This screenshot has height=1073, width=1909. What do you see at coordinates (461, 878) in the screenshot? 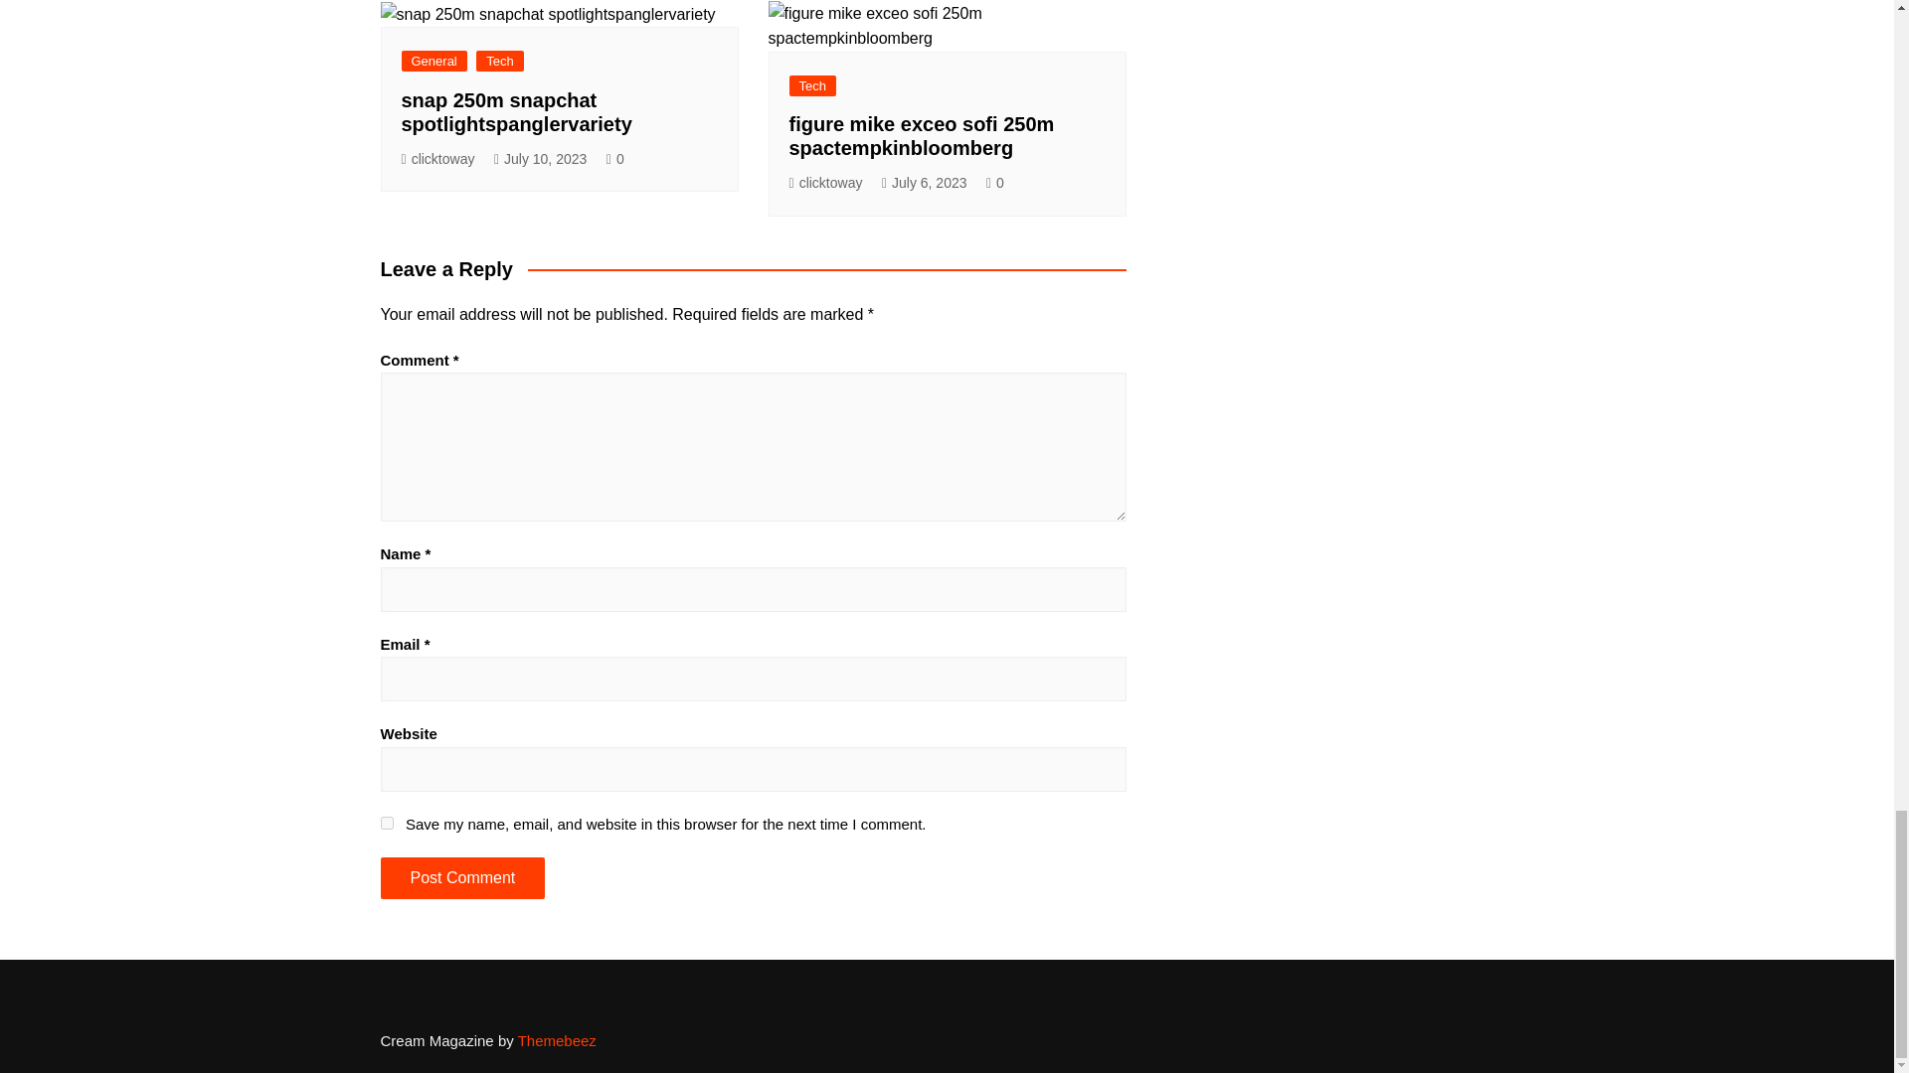
I see `Post Comment` at bounding box center [461, 878].